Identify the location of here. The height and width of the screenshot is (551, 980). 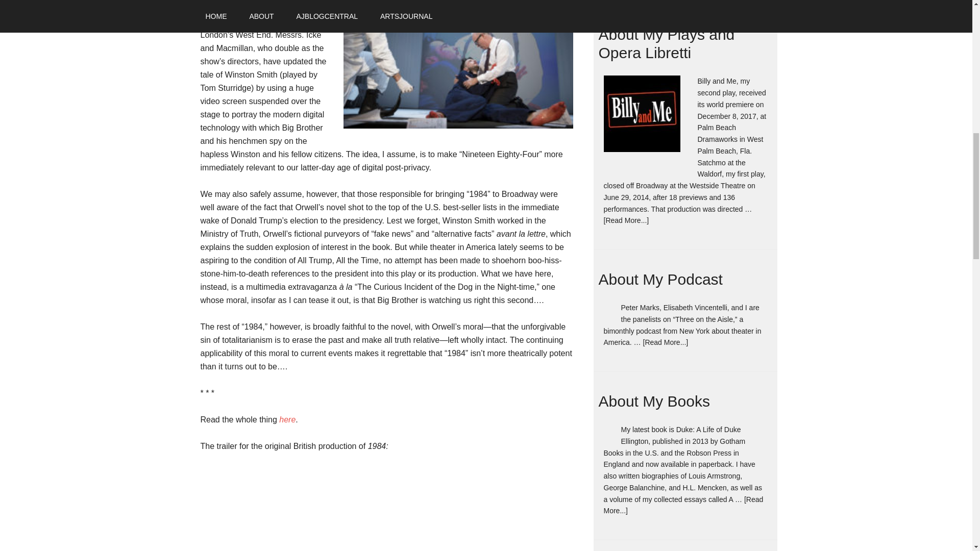
(287, 419).